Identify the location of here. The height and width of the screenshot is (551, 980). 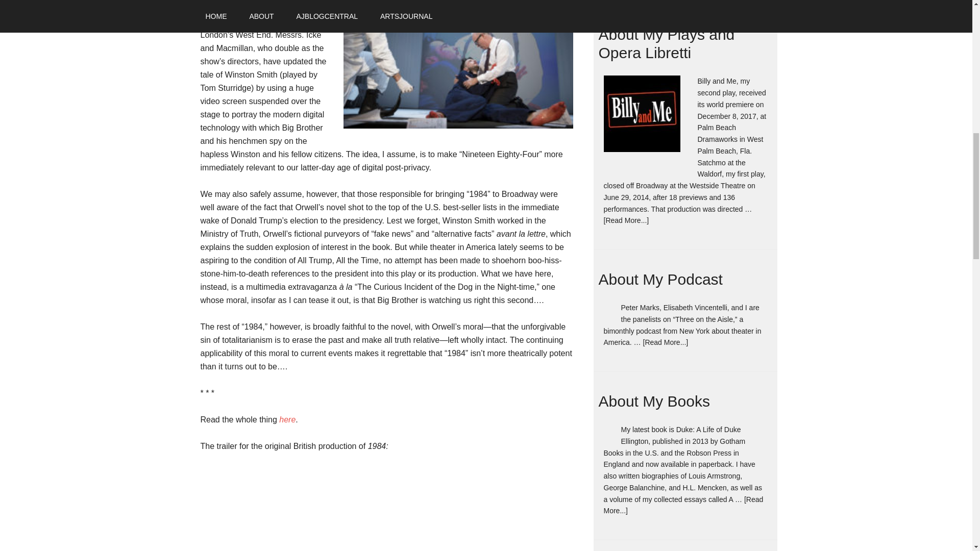
(287, 419).